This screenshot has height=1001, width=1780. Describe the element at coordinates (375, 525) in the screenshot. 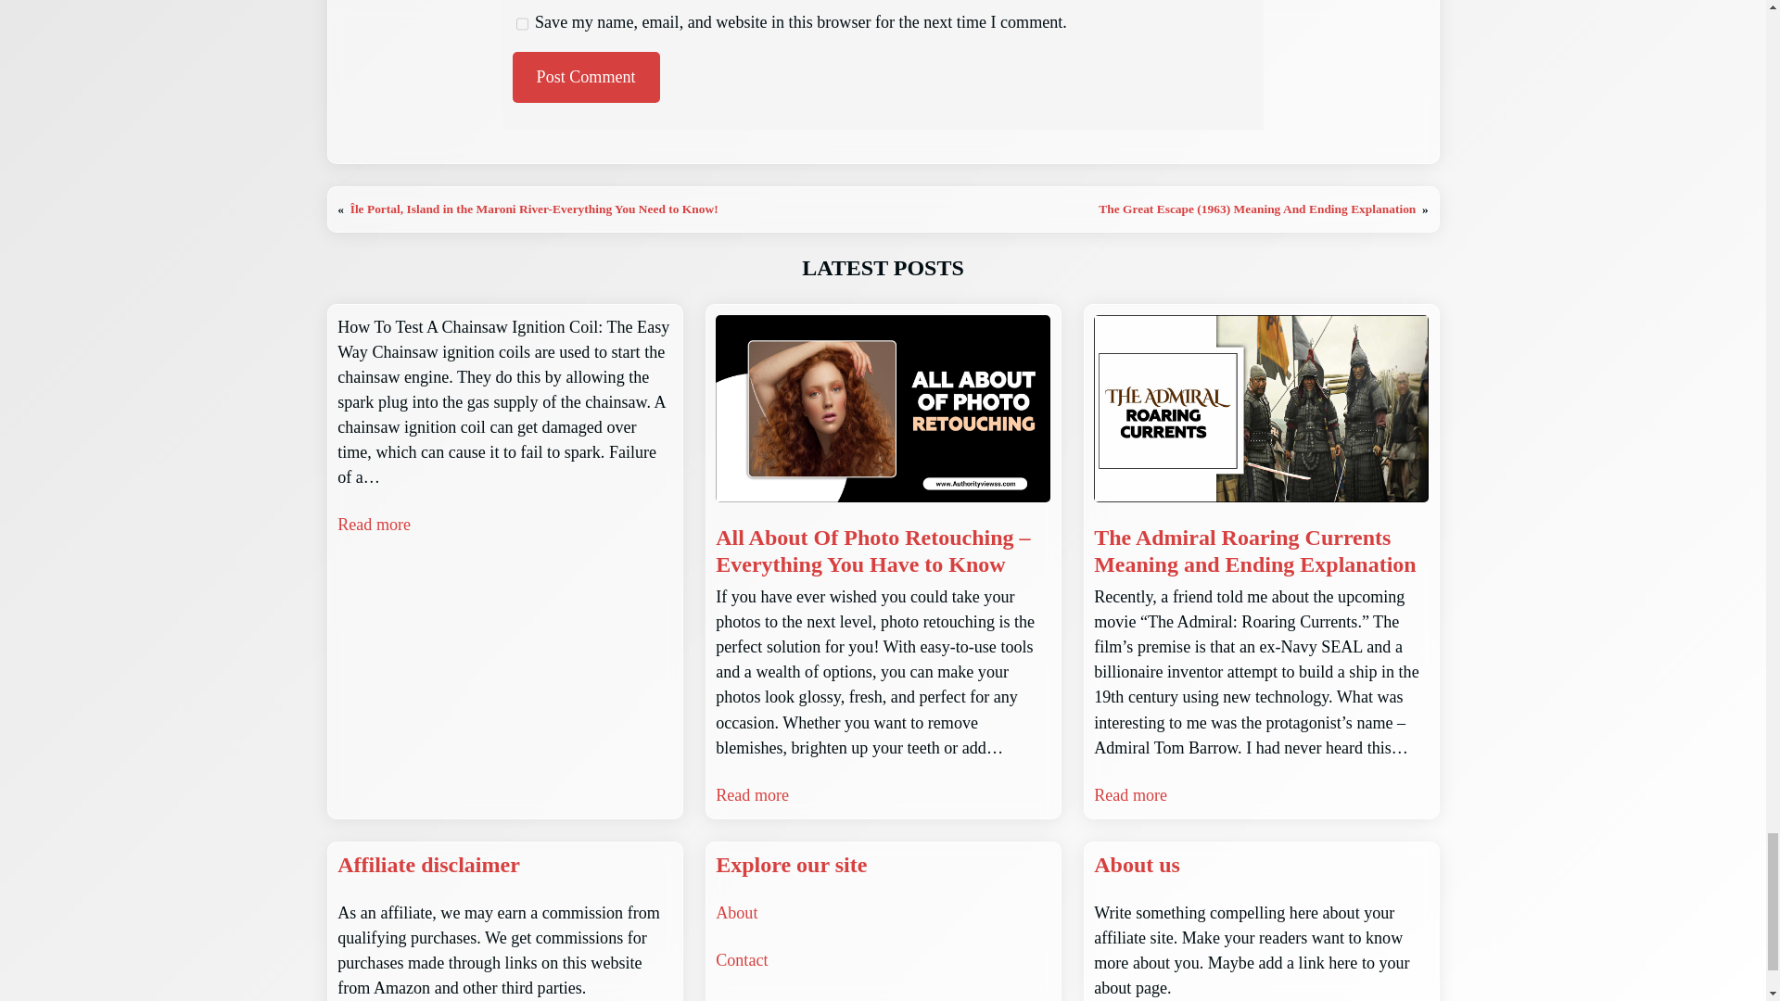

I see `Read more` at that location.